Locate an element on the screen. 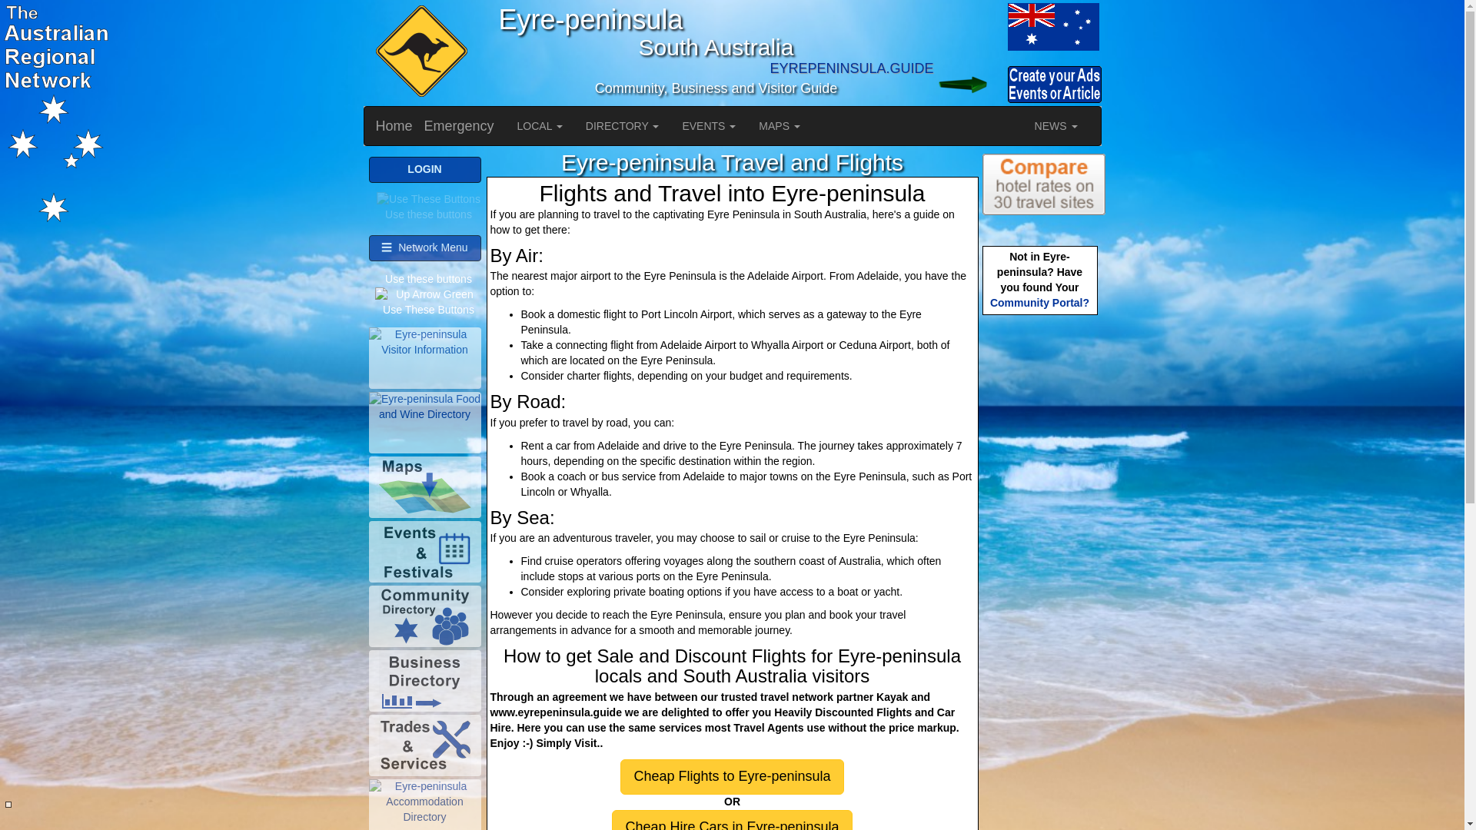 The height and width of the screenshot is (830, 1476). LOCAL is located at coordinates (540, 126).